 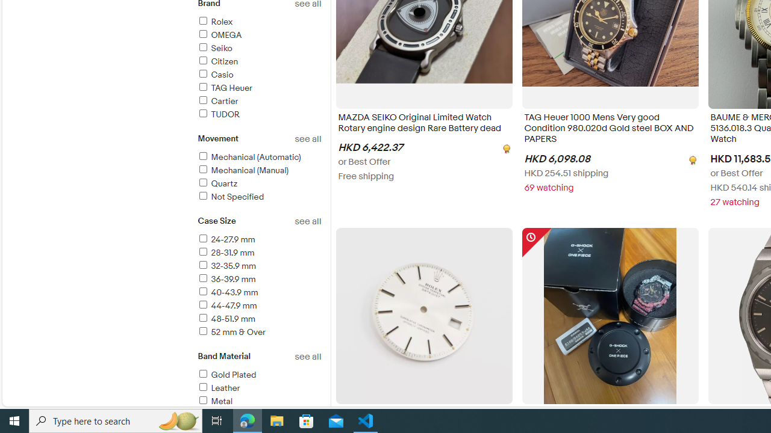 What do you see at coordinates (217, 61) in the screenshot?
I see `Citizen` at bounding box center [217, 61].